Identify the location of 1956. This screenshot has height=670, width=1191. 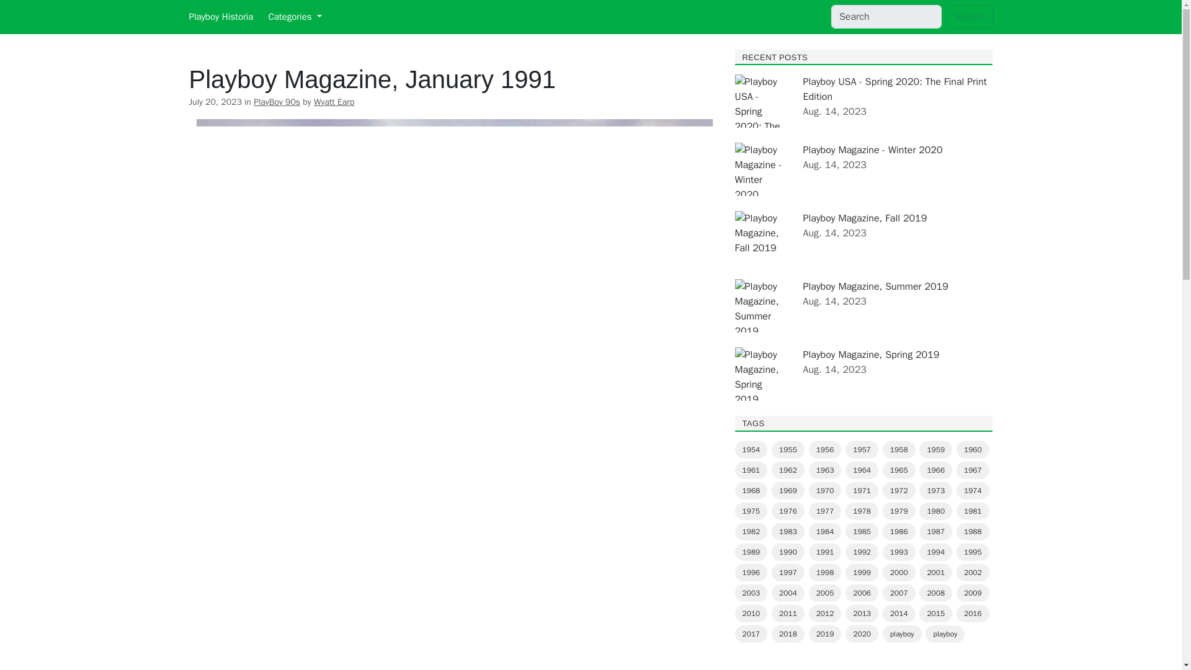
(825, 449).